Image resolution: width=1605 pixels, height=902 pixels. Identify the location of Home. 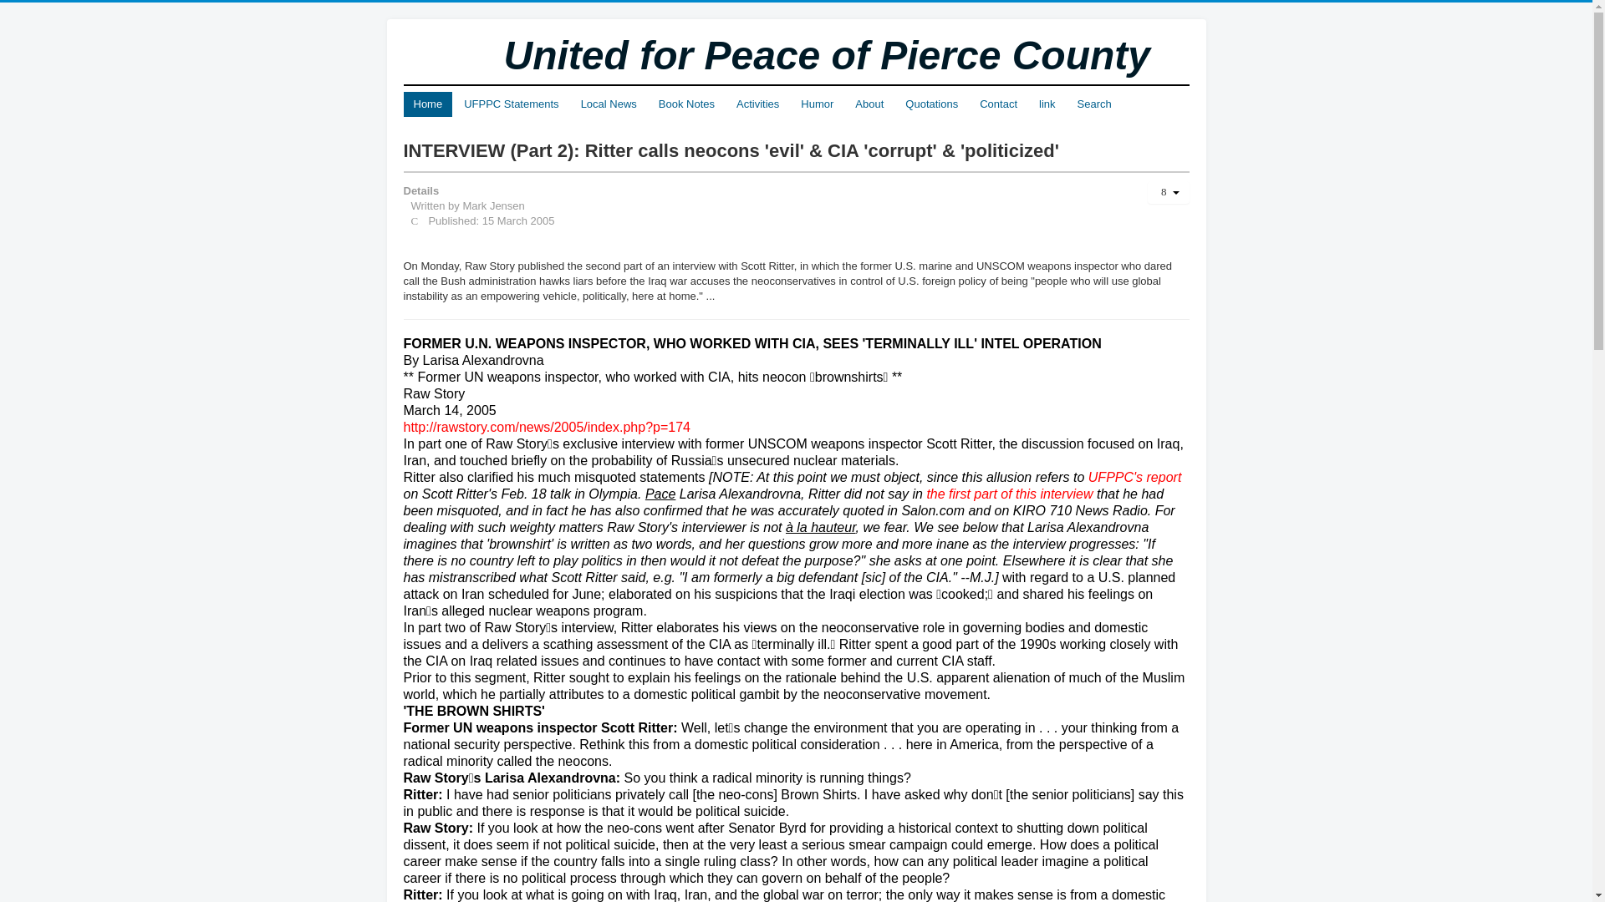
(427, 104).